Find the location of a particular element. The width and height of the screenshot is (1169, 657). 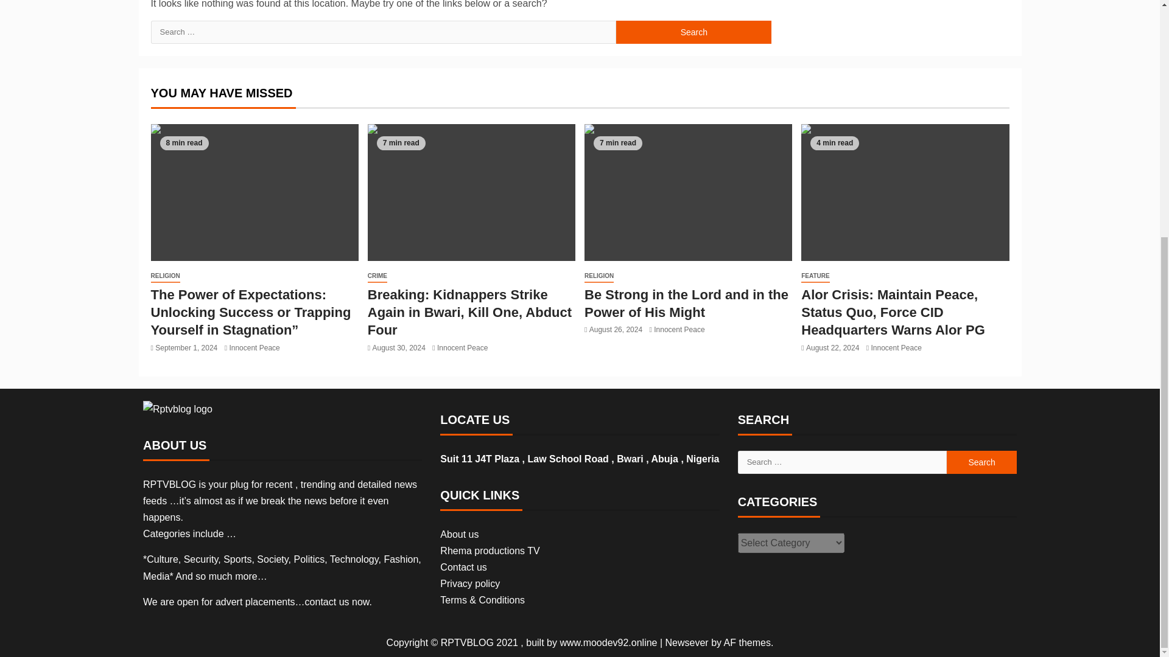

Search is located at coordinates (693, 32).